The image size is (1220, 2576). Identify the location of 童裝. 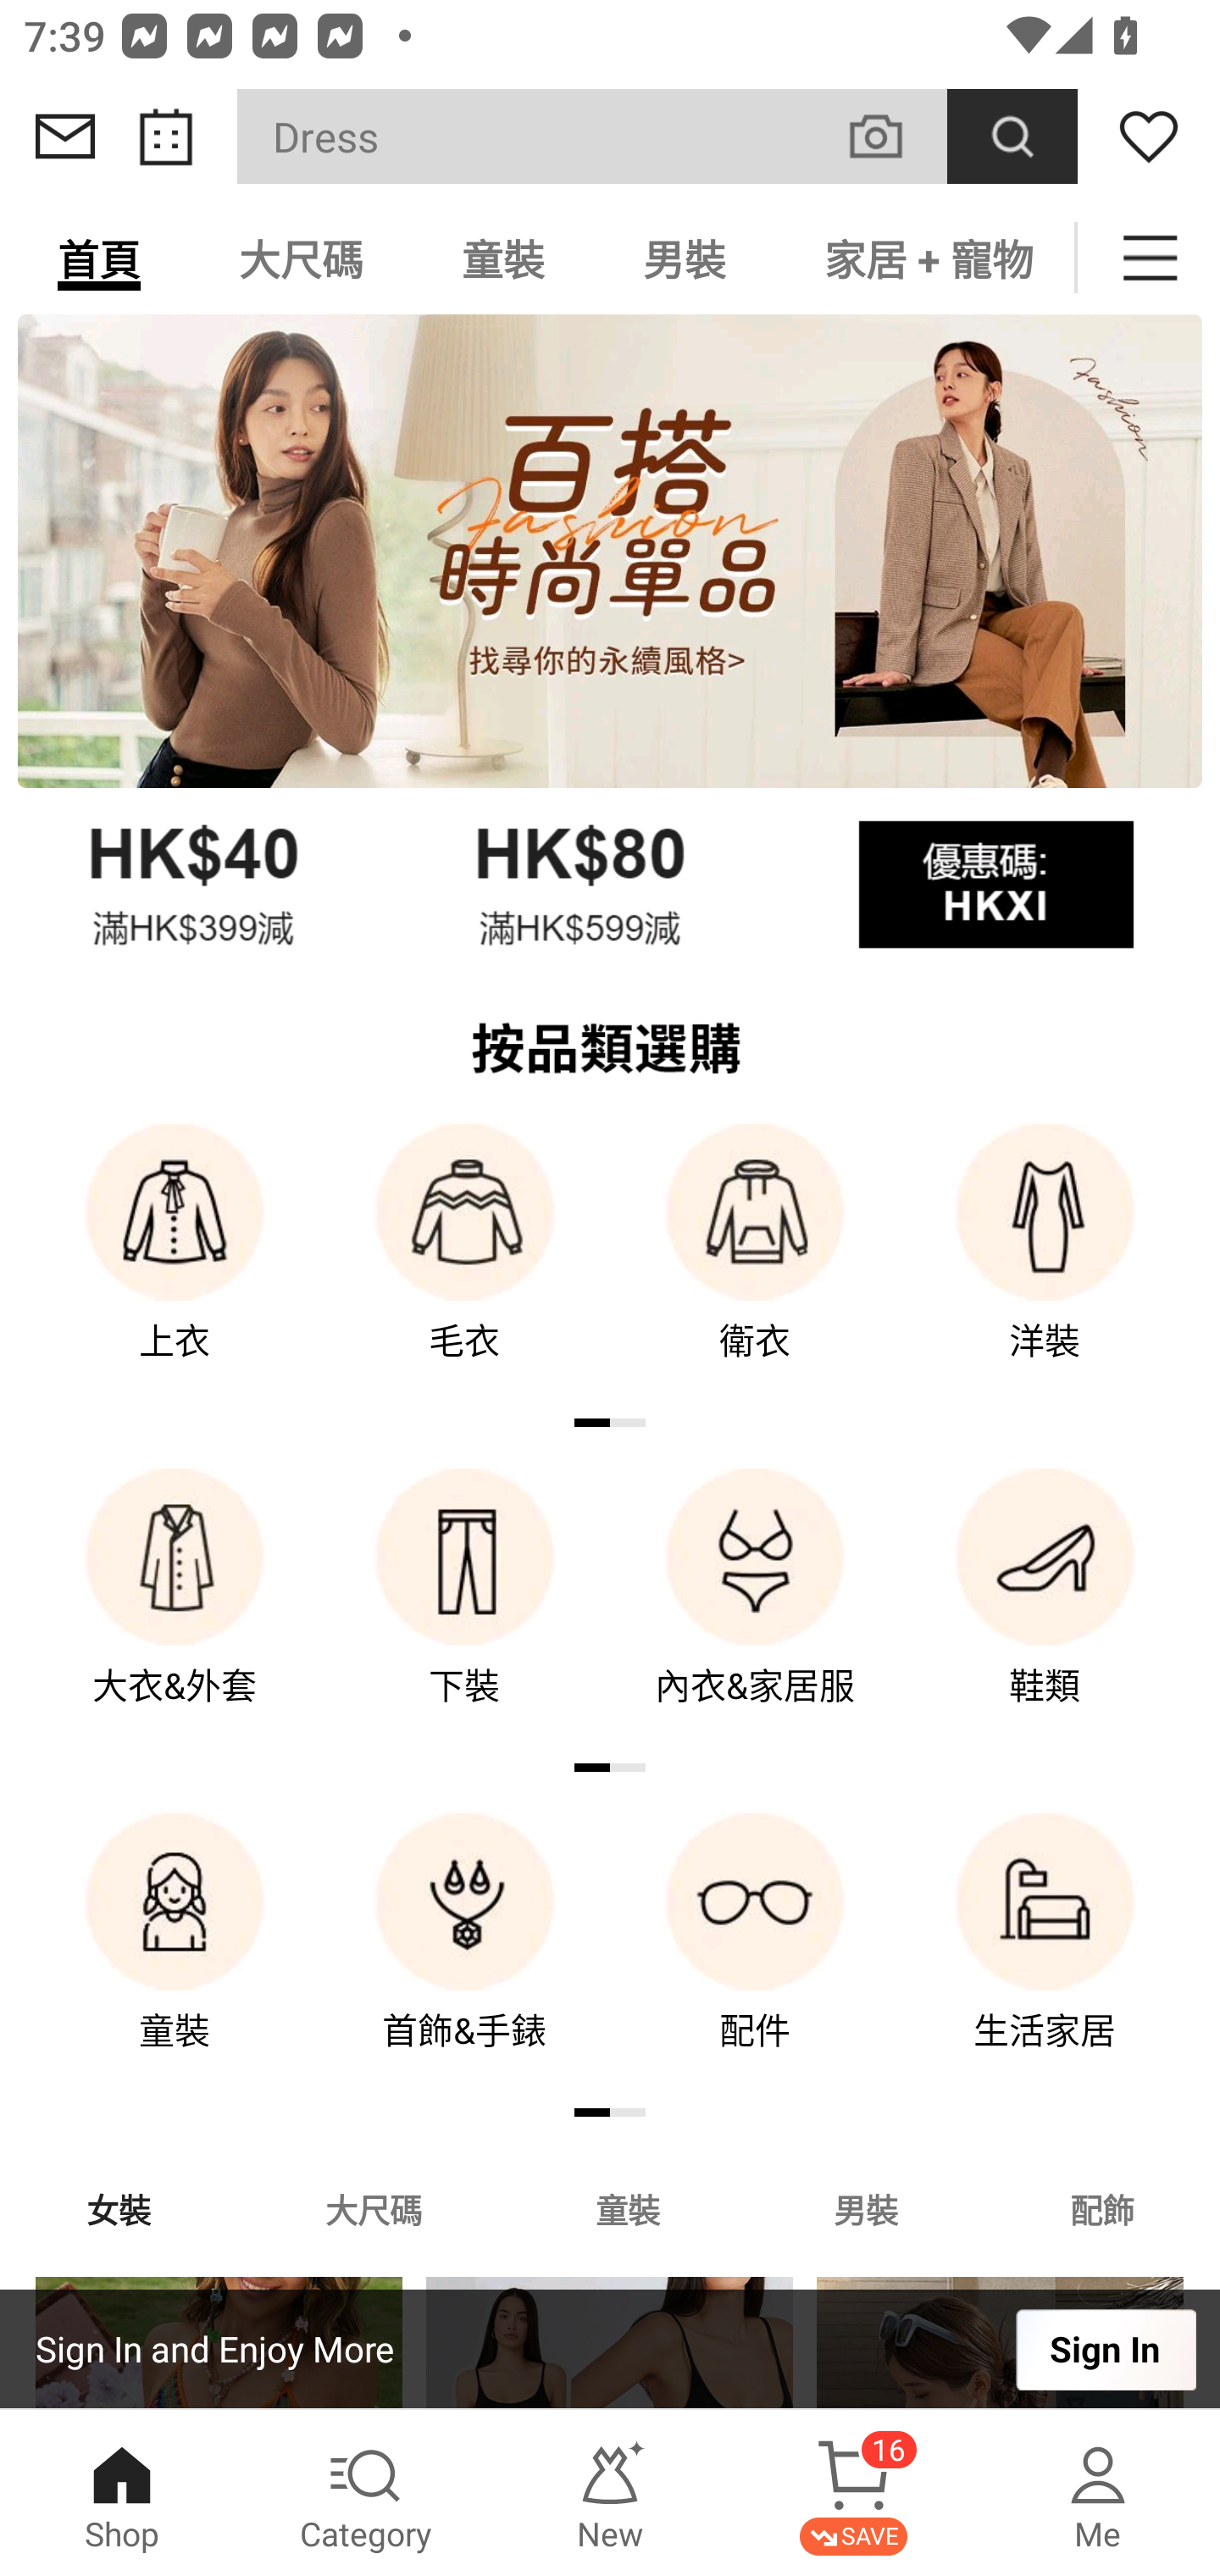
(503, 258).